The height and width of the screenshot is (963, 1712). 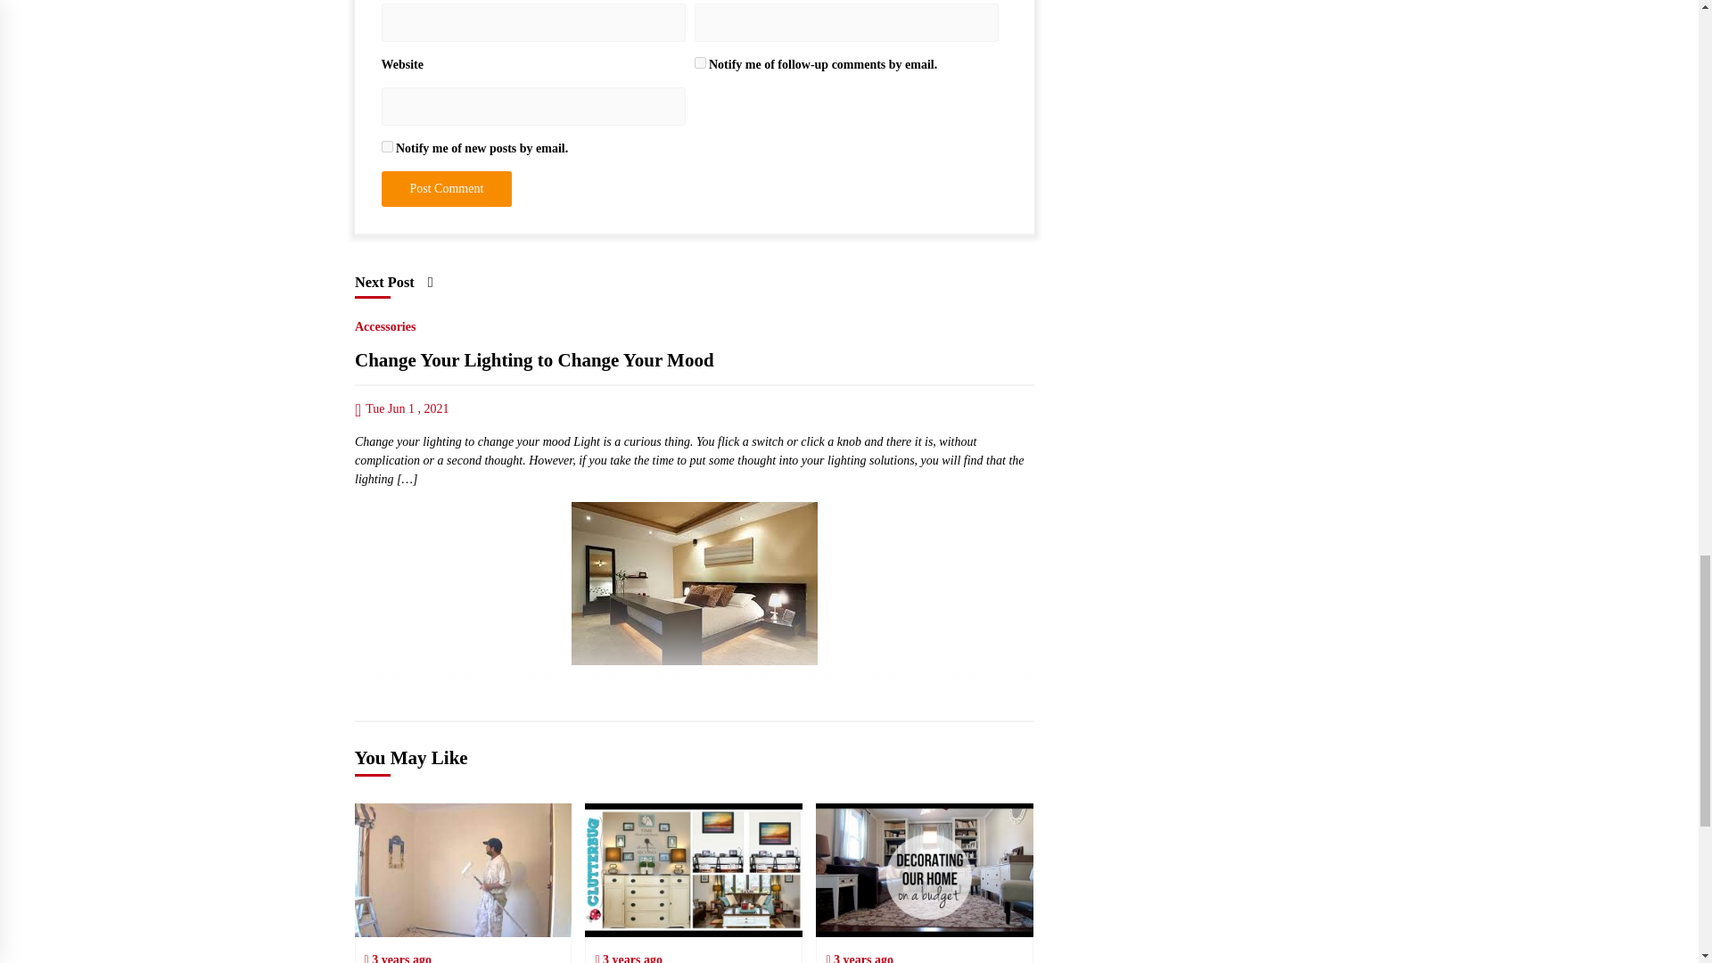 What do you see at coordinates (447, 189) in the screenshot?
I see `Post Comment` at bounding box center [447, 189].